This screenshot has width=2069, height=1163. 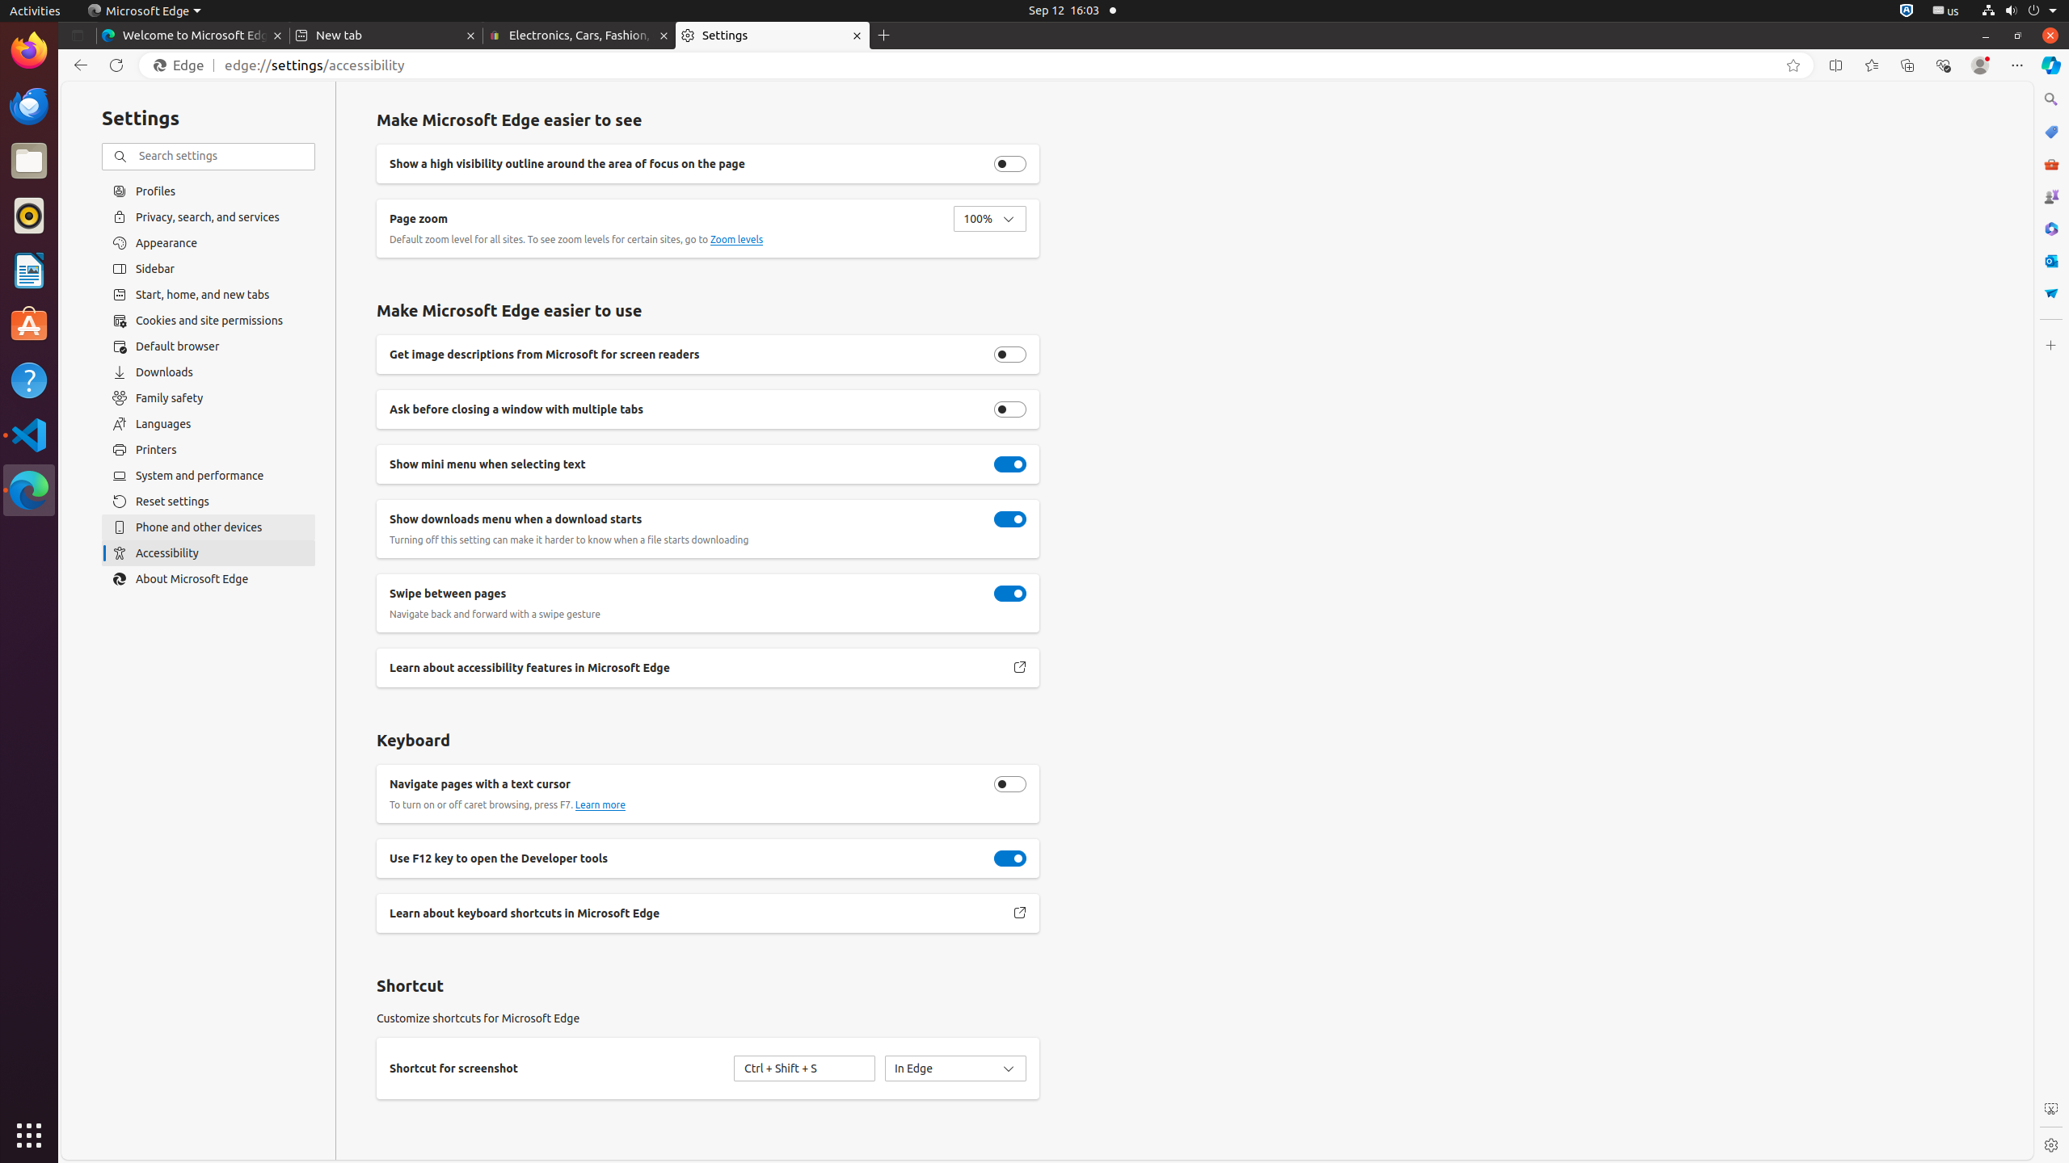 What do you see at coordinates (1836, 65) in the screenshot?
I see `Split screen` at bounding box center [1836, 65].